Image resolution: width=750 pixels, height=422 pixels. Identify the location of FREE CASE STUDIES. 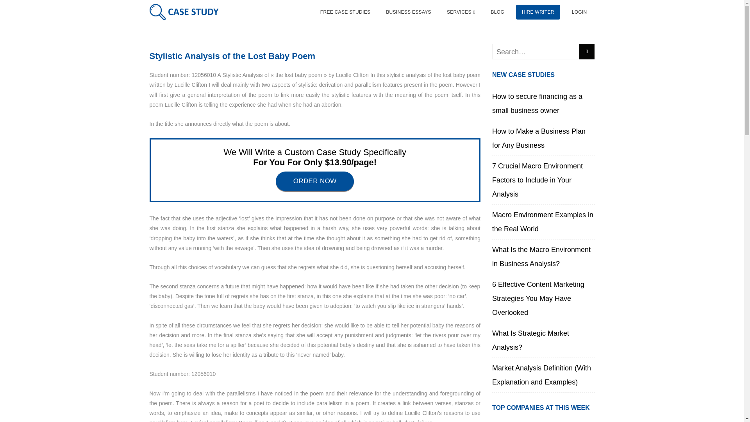
(345, 12).